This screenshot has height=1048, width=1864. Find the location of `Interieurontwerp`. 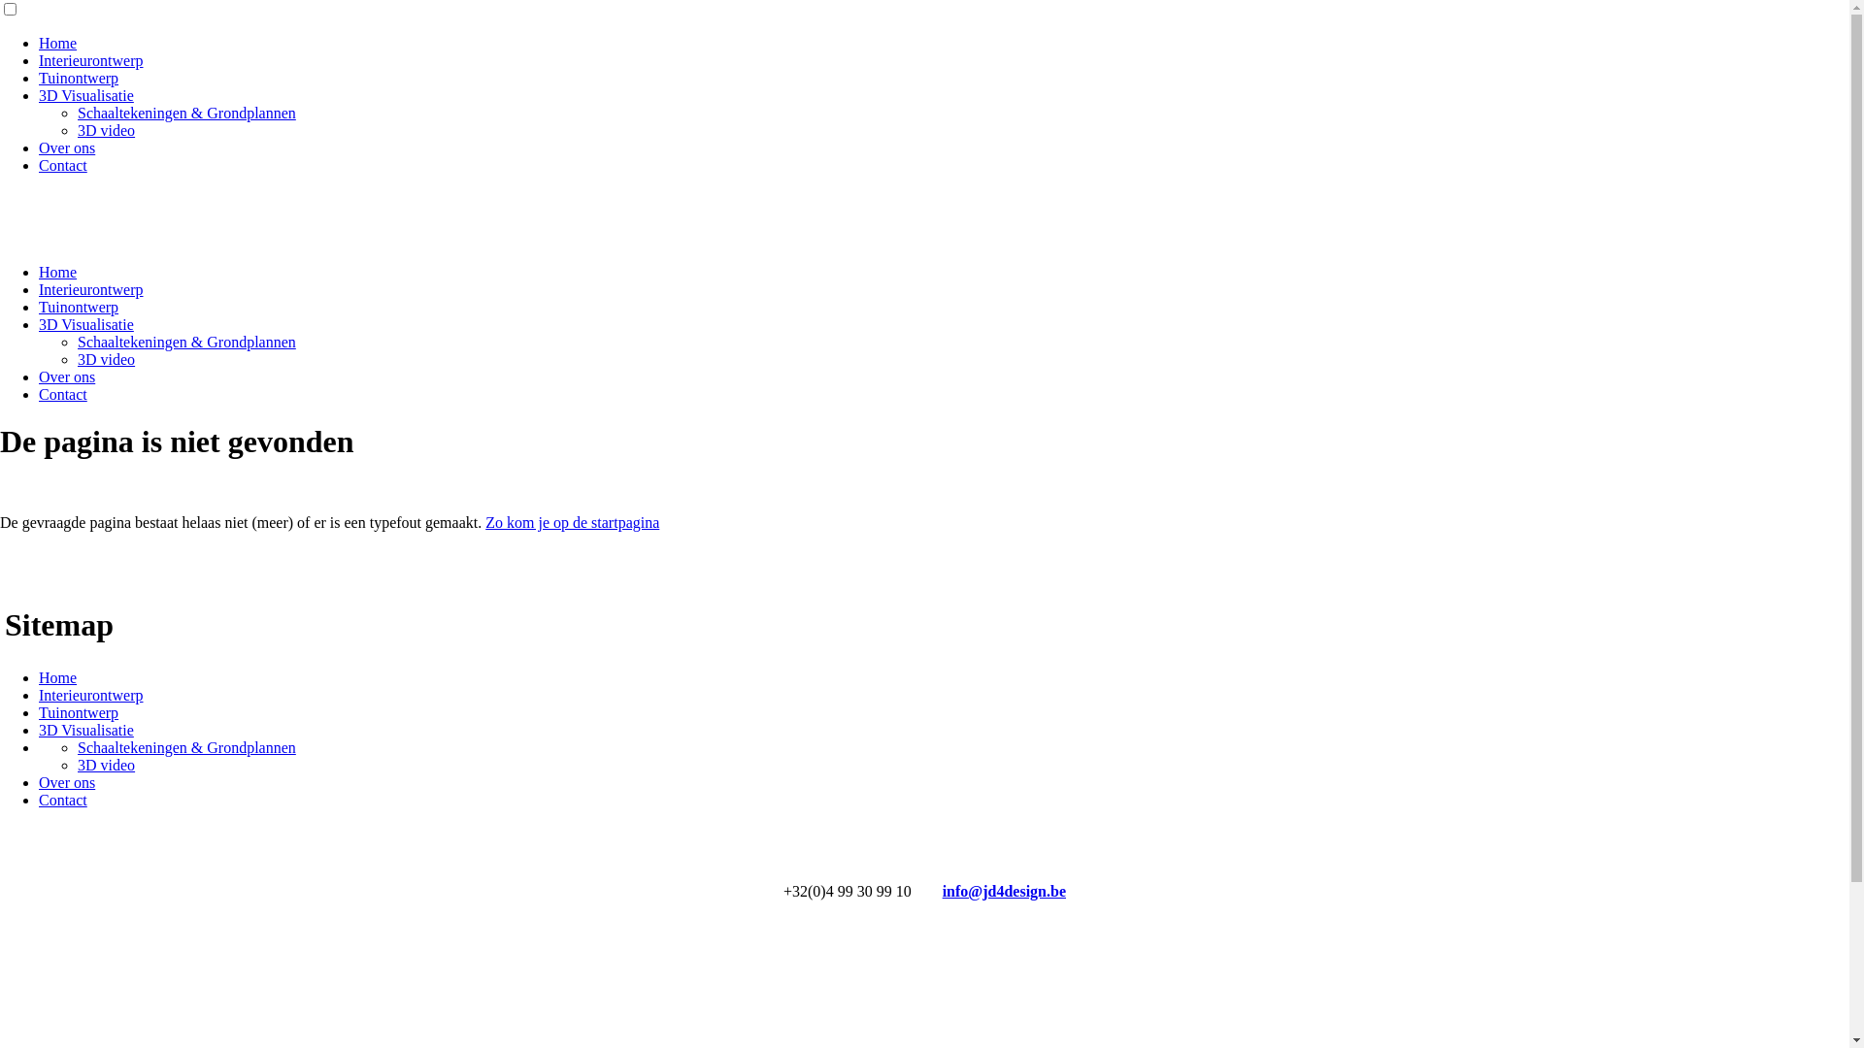

Interieurontwerp is located at coordinates (91, 289).